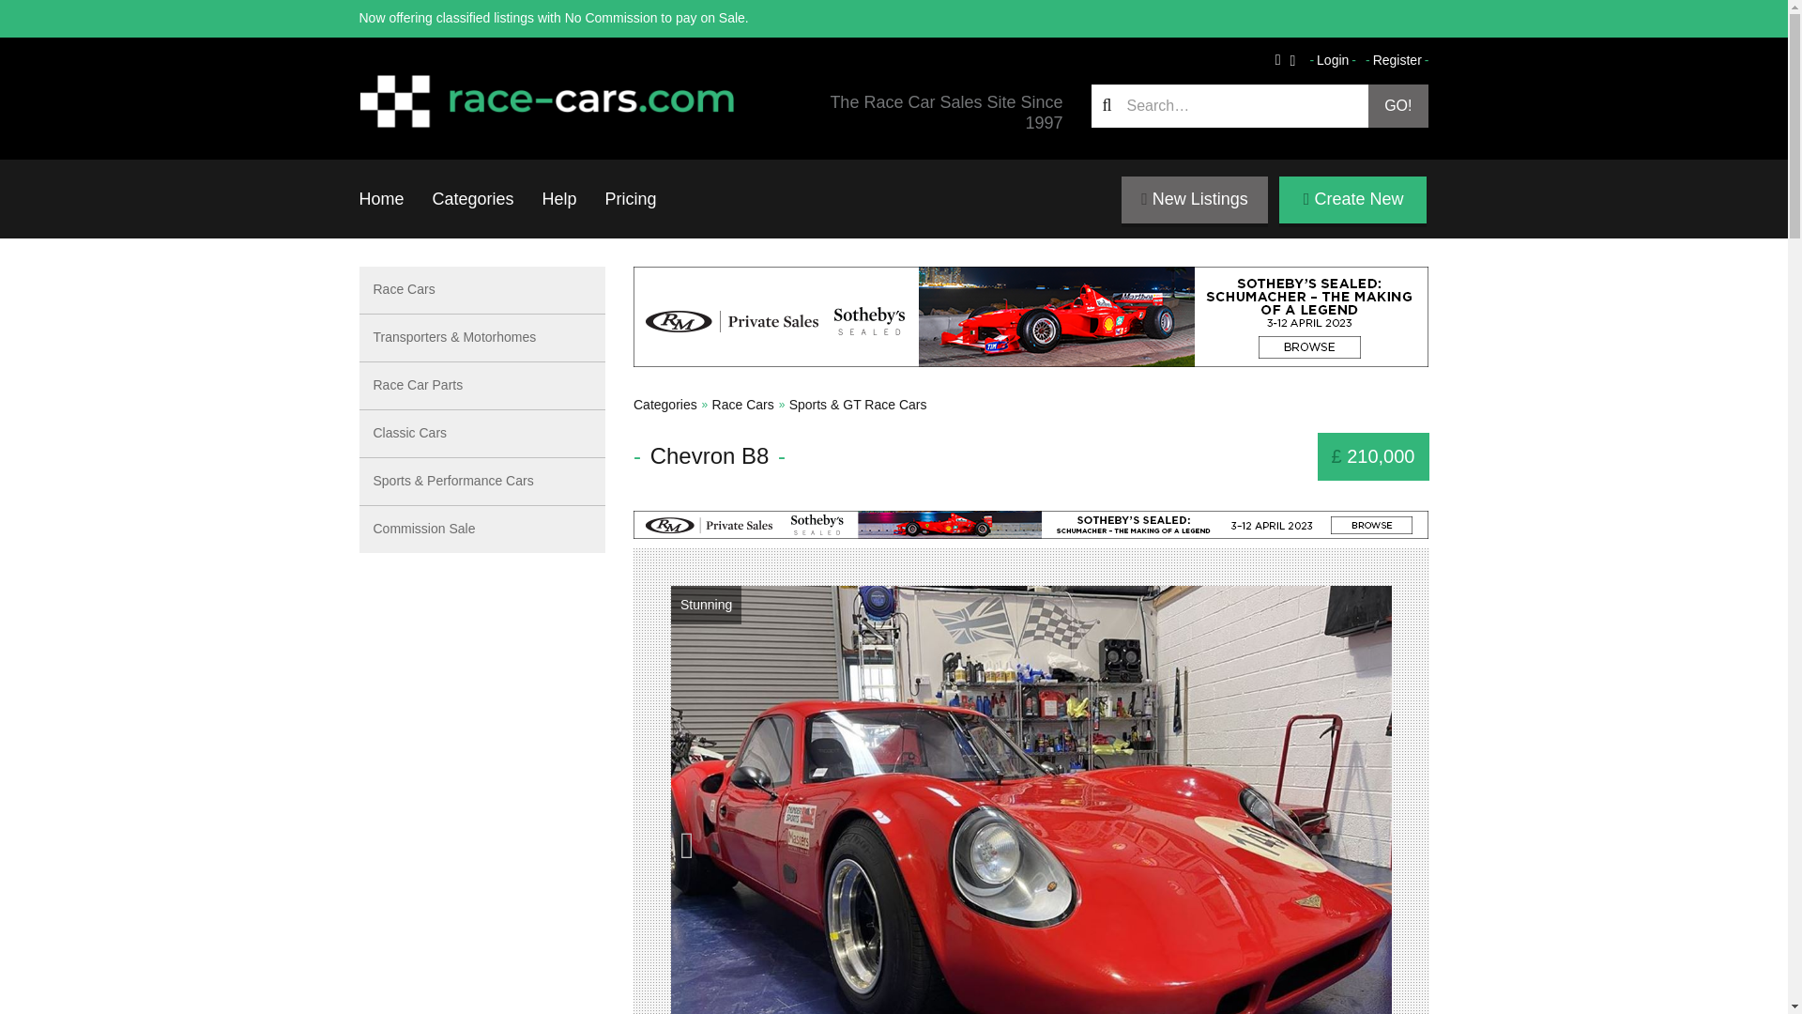 This screenshot has width=1802, height=1014. I want to click on Register, so click(1397, 60).